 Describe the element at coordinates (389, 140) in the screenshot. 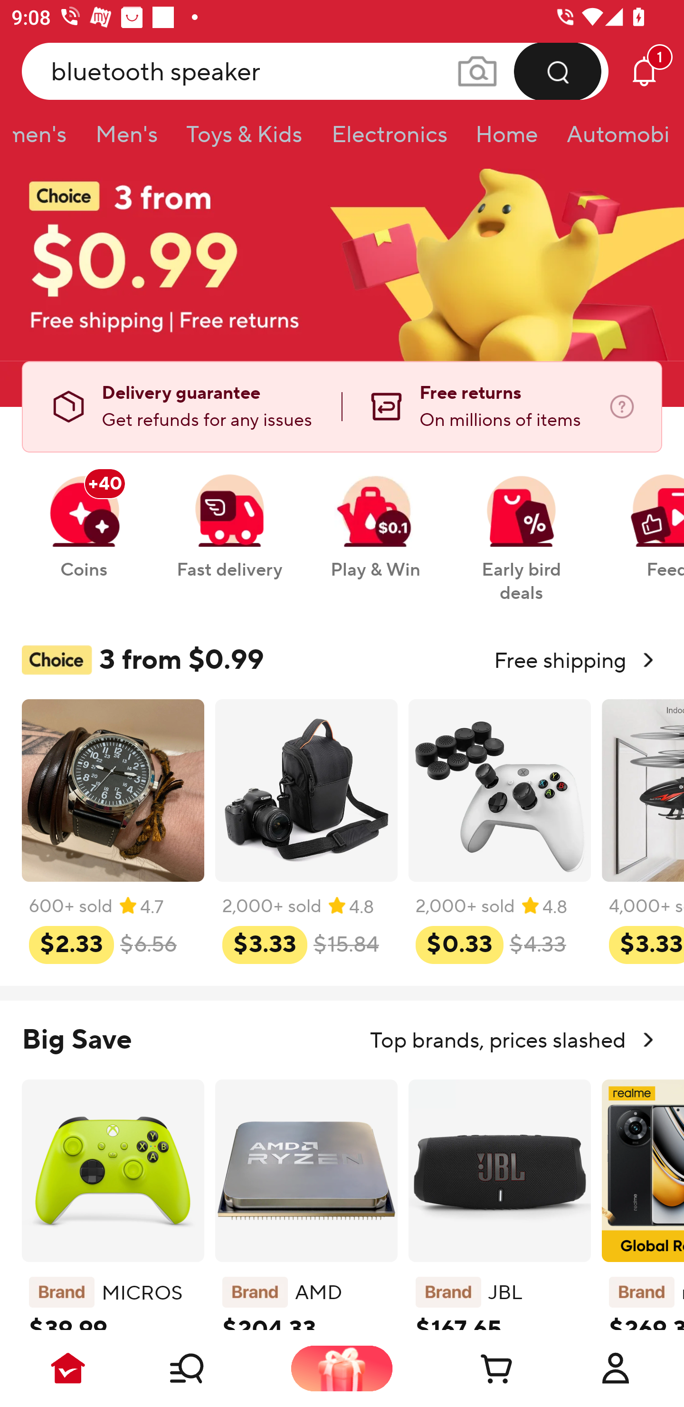

I see `Electronics` at that location.